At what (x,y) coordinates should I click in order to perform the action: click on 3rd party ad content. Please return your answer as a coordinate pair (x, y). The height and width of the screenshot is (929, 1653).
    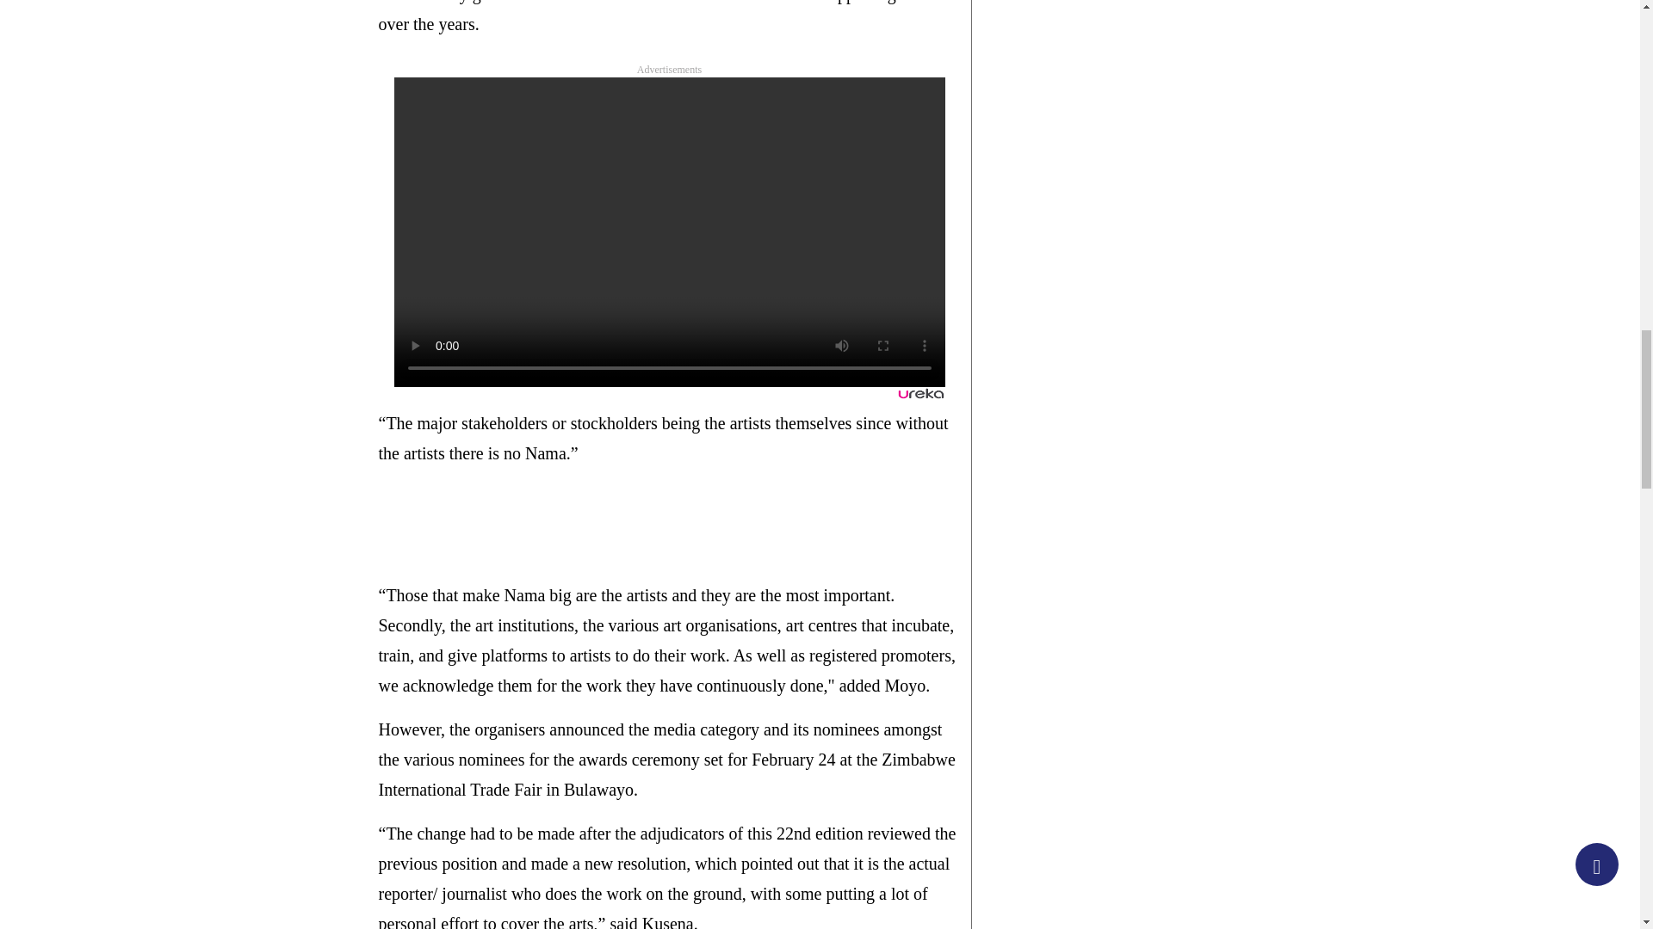
    Looking at the image, I should click on (691, 524).